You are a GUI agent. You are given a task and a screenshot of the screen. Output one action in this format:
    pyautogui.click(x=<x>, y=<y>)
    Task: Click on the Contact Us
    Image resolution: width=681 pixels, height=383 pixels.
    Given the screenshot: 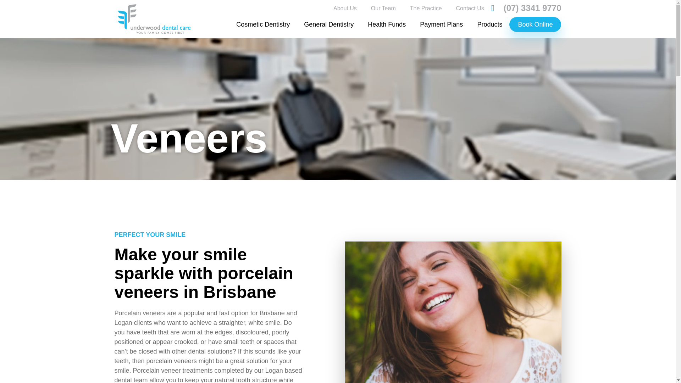 What is the action you would take?
    pyautogui.click(x=470, y=9)
    